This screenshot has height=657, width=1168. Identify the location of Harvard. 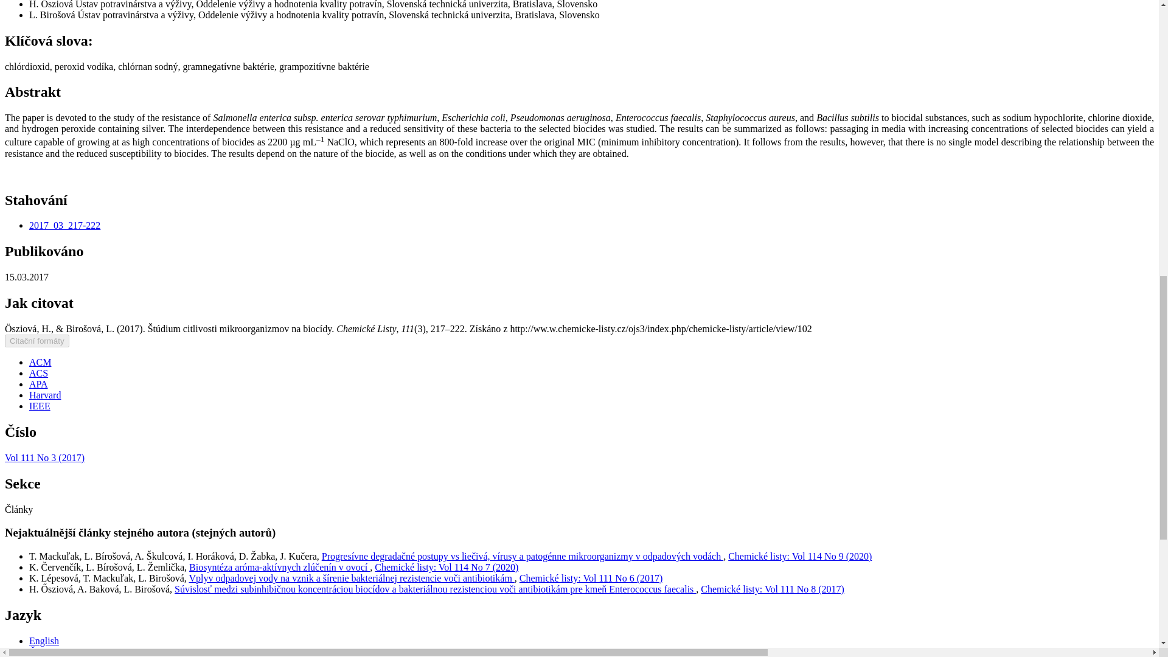
(45, 395).